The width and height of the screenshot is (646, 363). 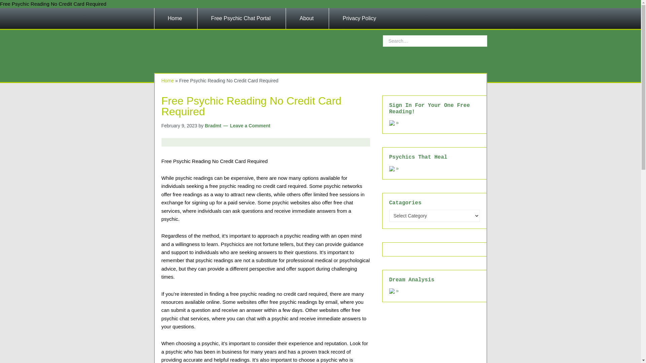 I want to click on Bradmt, so click(x=213, y=126).